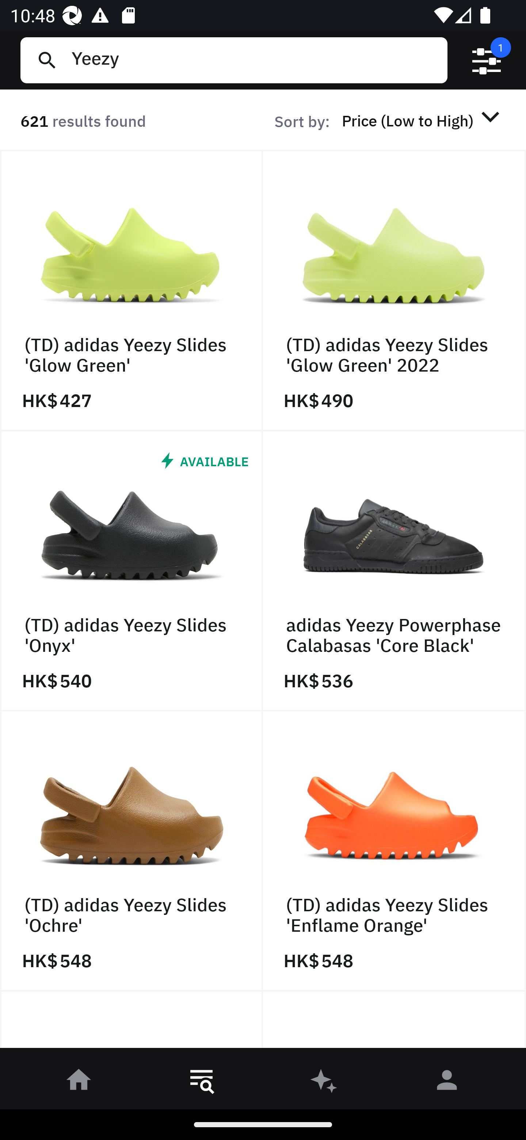 Image resolution: width=526 pixels, height=1140 pixels. I want to click on Yeezy, so click(254, 60).